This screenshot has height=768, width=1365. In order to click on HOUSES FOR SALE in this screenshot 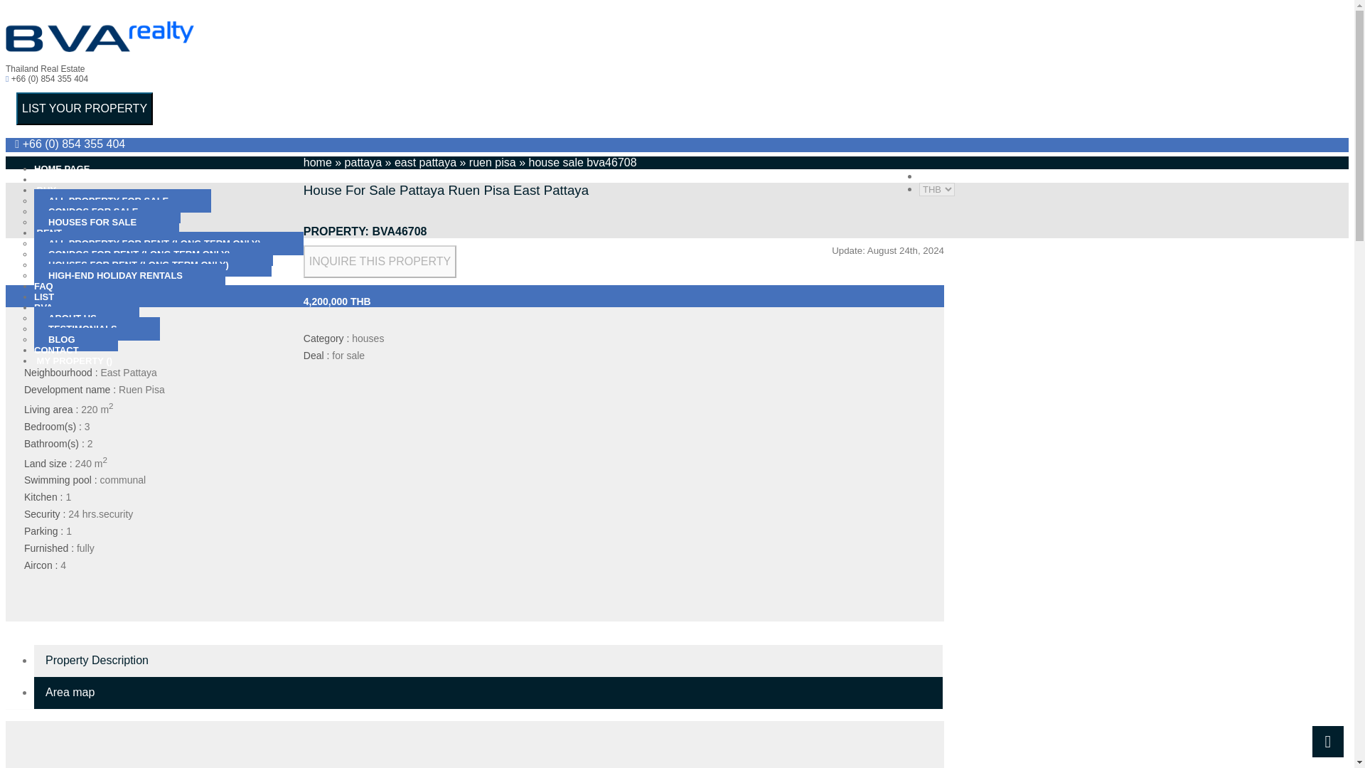, I will do `click(107, 222)`.